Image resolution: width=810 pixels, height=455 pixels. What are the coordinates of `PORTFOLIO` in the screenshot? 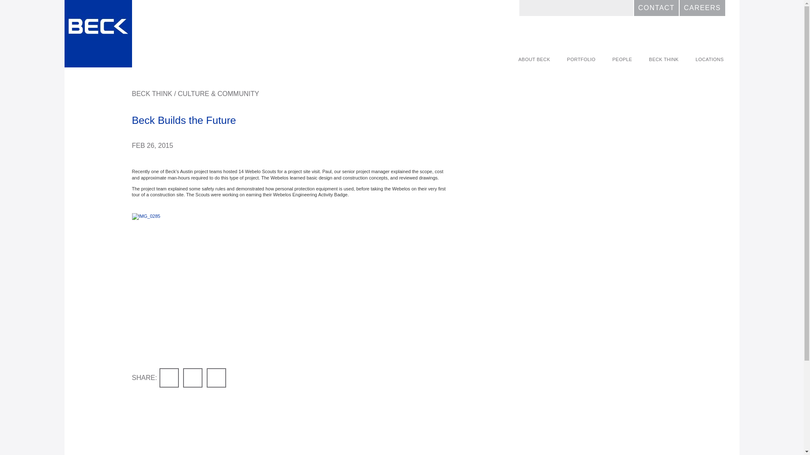 It's located at (581, 59).